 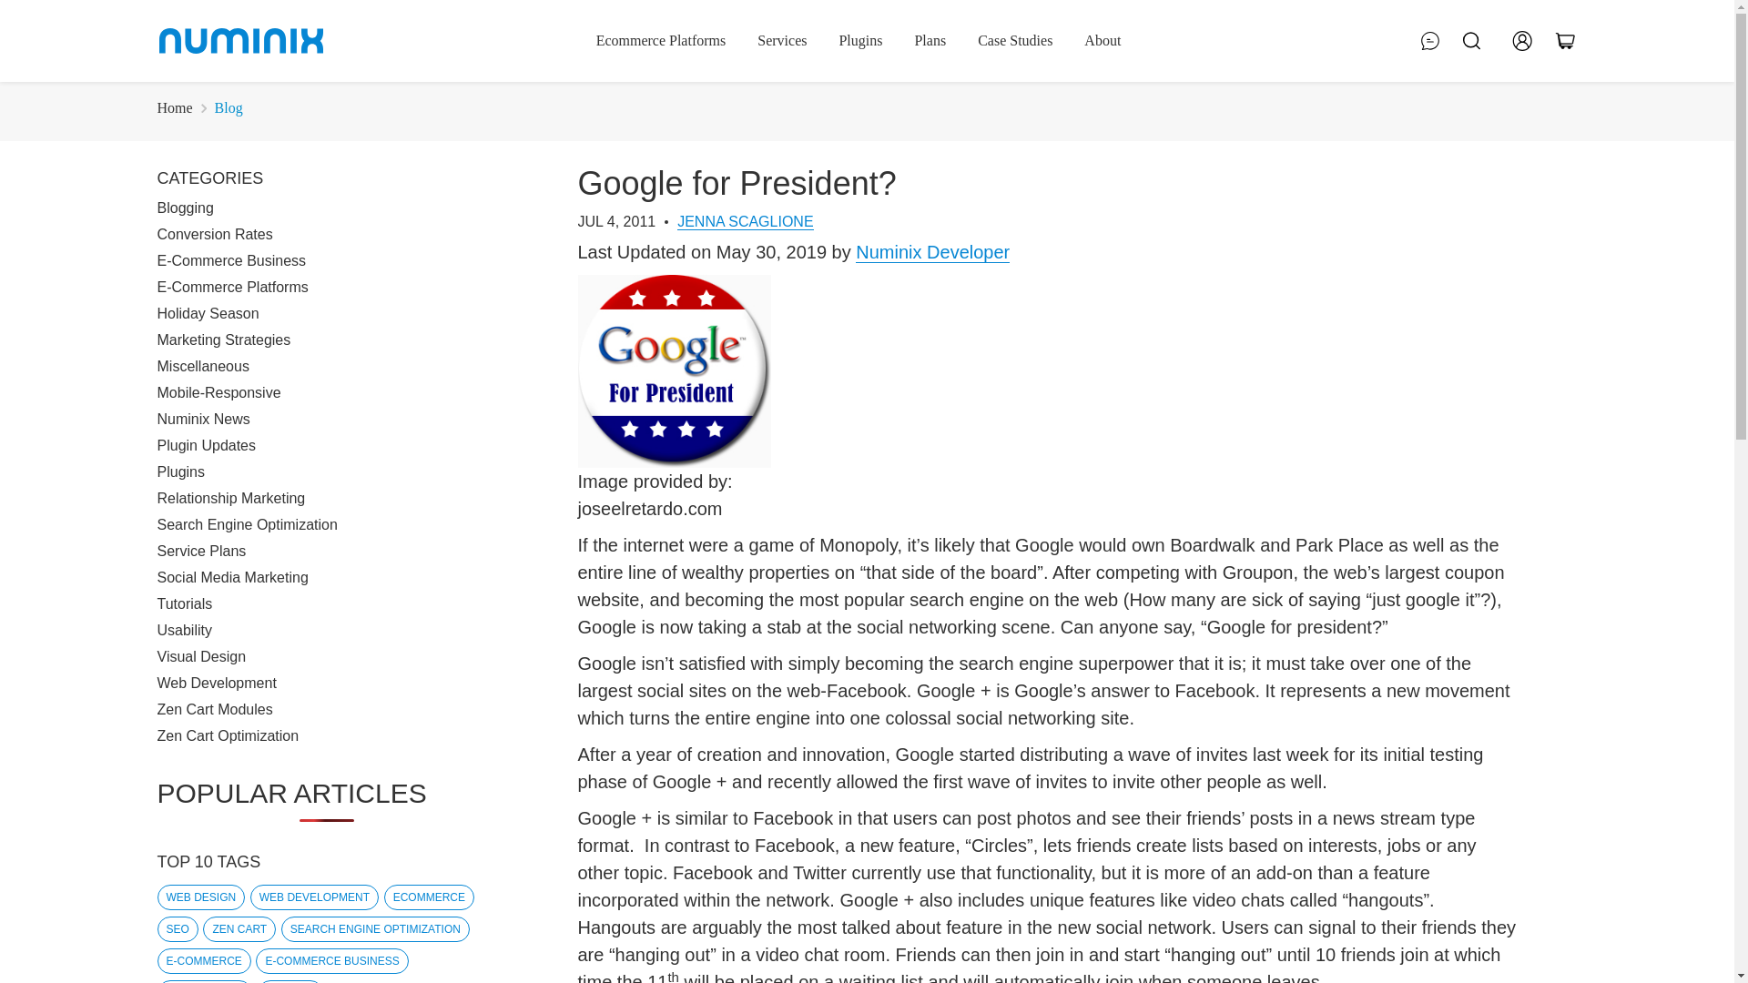 I want to click on 22 topics, so click(x=290, y=981).